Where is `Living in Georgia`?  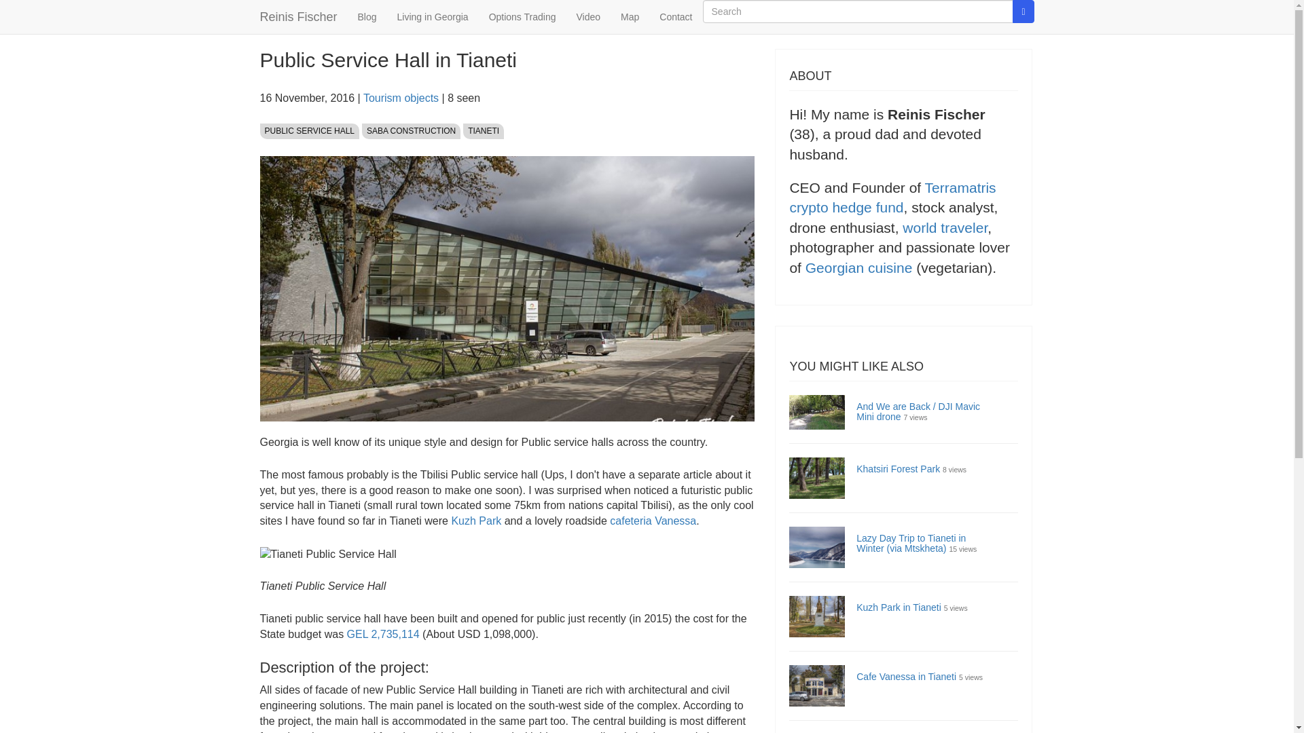 Living in Georgia is located at coordinates (433, 16).